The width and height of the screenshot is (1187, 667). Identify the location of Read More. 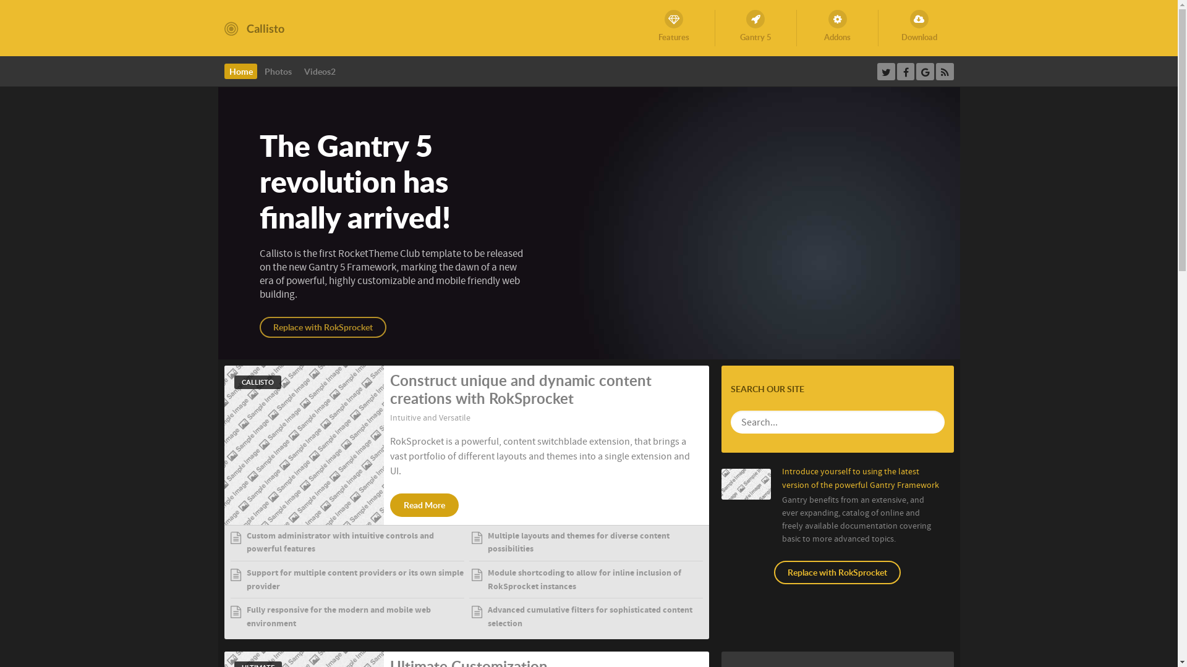
(424, 505).